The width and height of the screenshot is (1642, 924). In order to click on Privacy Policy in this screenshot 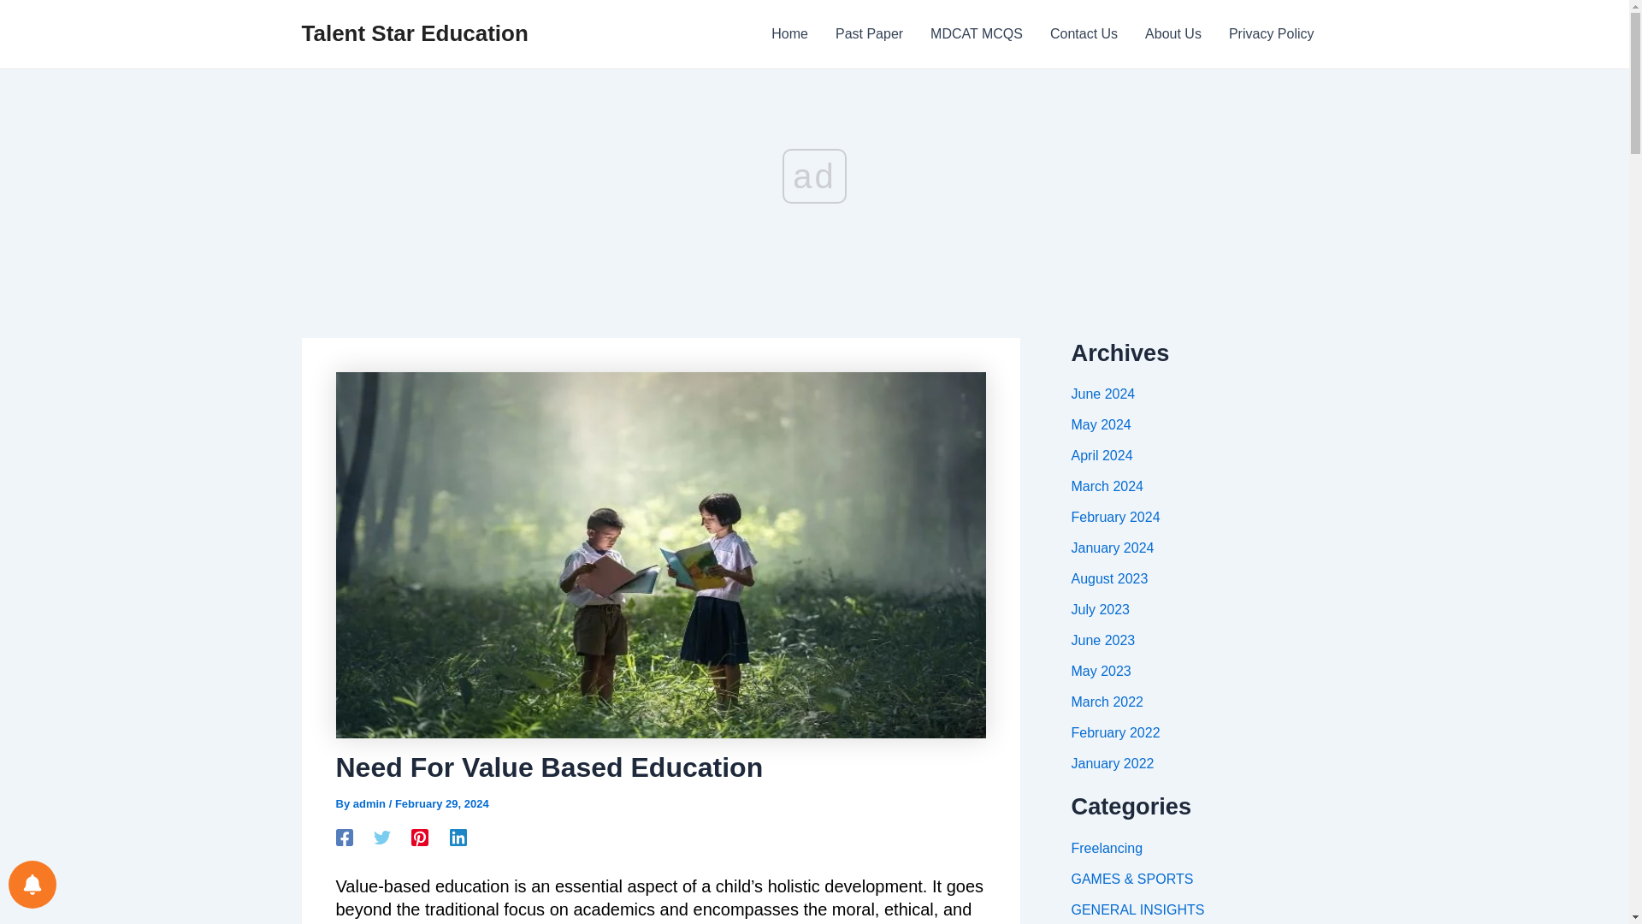, I will do `click(1271, 34)`.